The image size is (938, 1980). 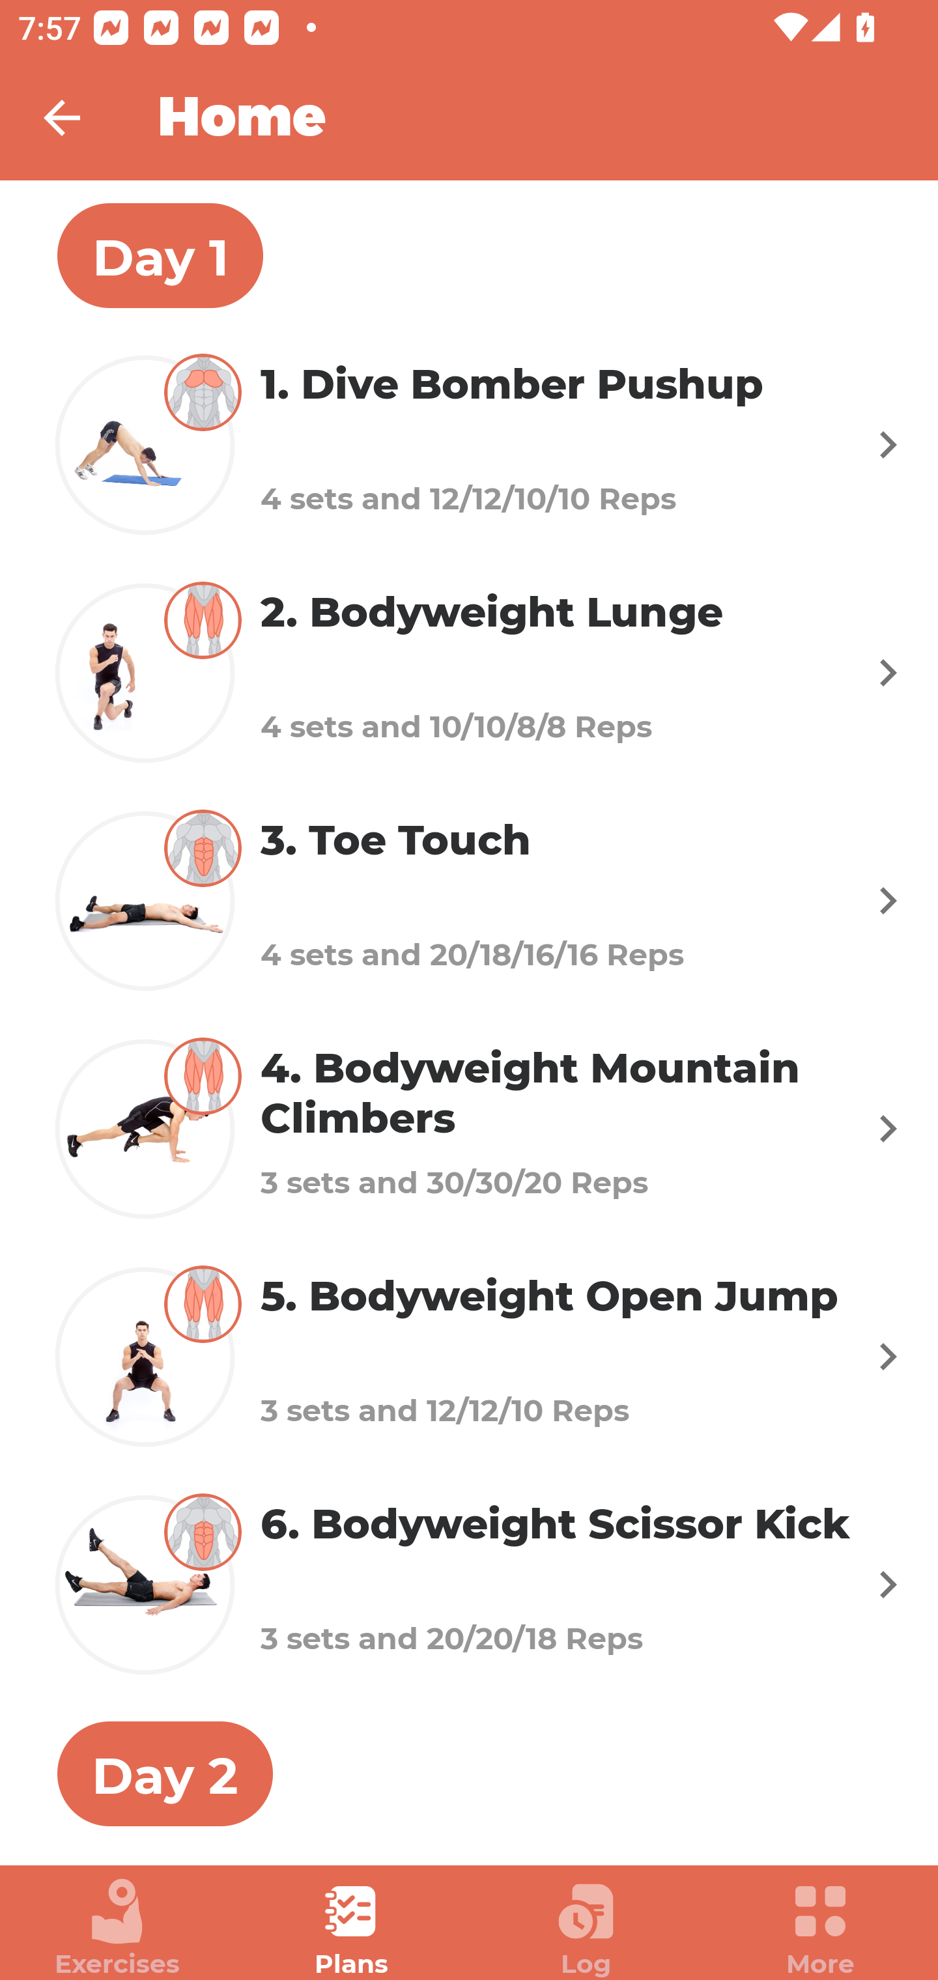 What do you see at coordinates (821, 1928) in the screenshot?
I see `More` at bounding box center [821, 1928].